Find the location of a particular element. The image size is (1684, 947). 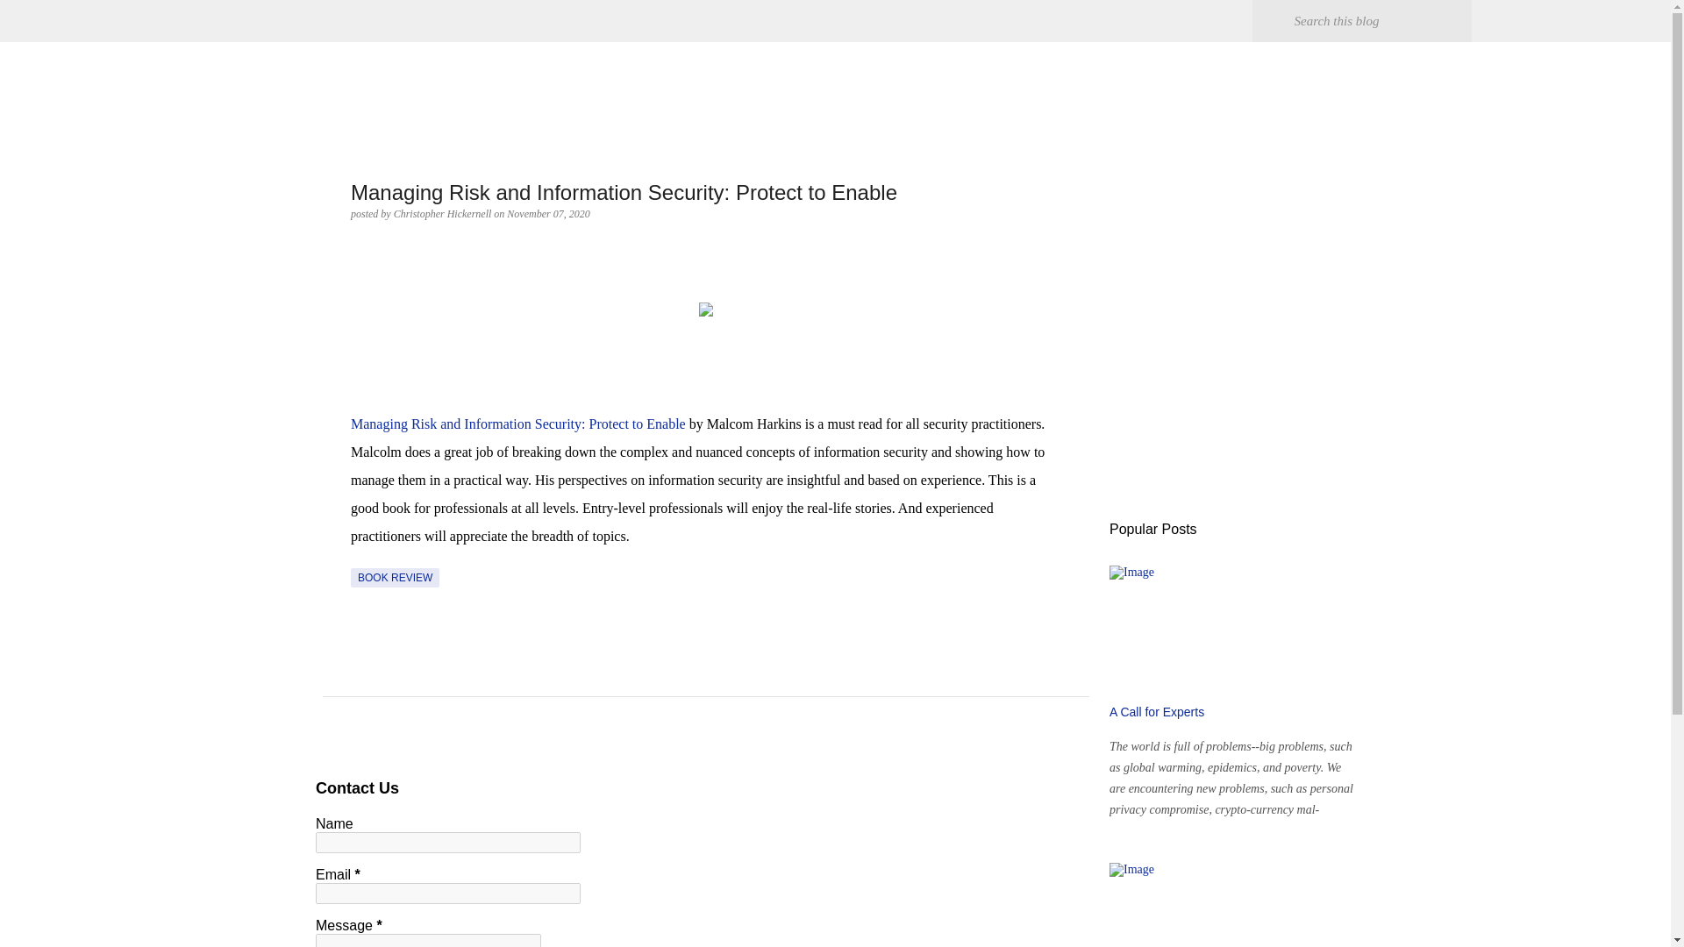

November 07, 2020 is located at coordinates (547, 213).